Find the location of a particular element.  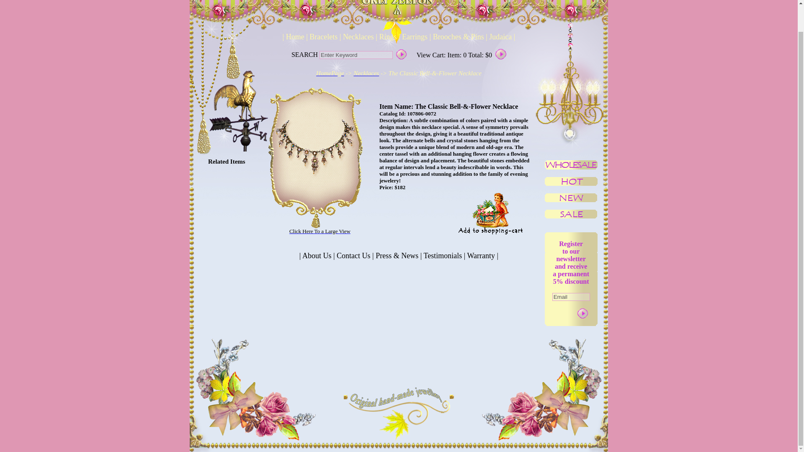

Judaica is located at coordinates (500, 37).